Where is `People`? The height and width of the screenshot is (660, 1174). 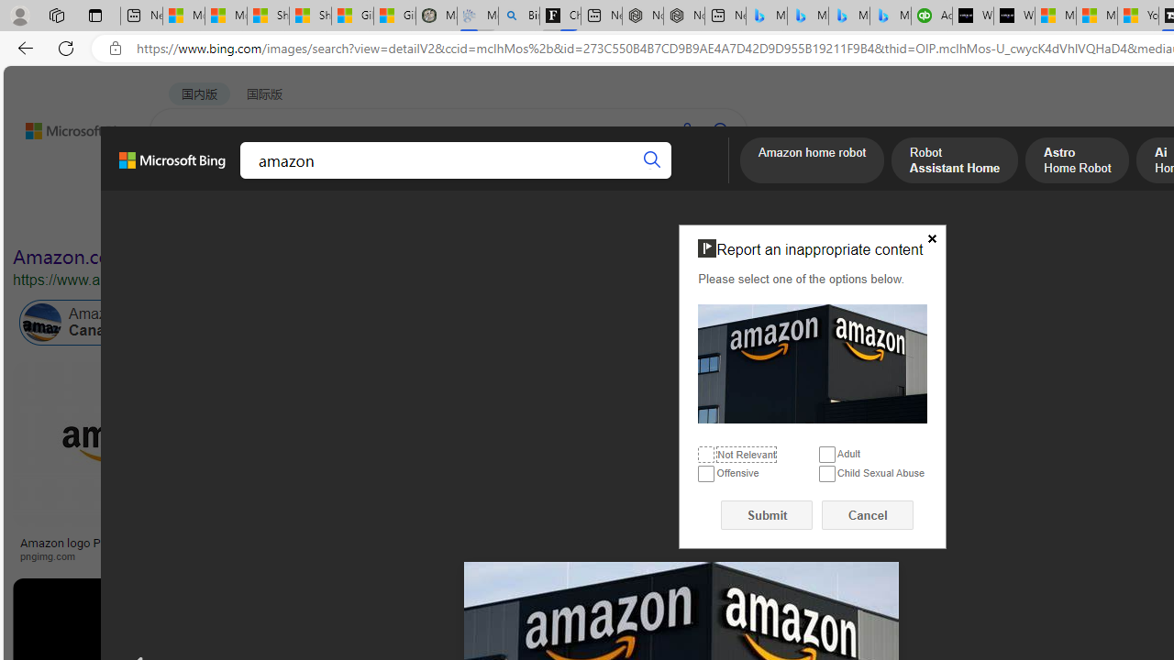
People is located at coordinates (478, 218).